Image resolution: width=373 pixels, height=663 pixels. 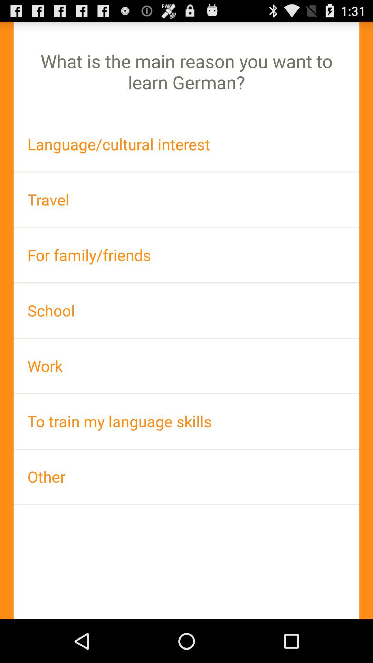 What do you see at coordinates (186, 200) in the screenshot?
I see `flip until travel app` at bounding box center [186, 200].